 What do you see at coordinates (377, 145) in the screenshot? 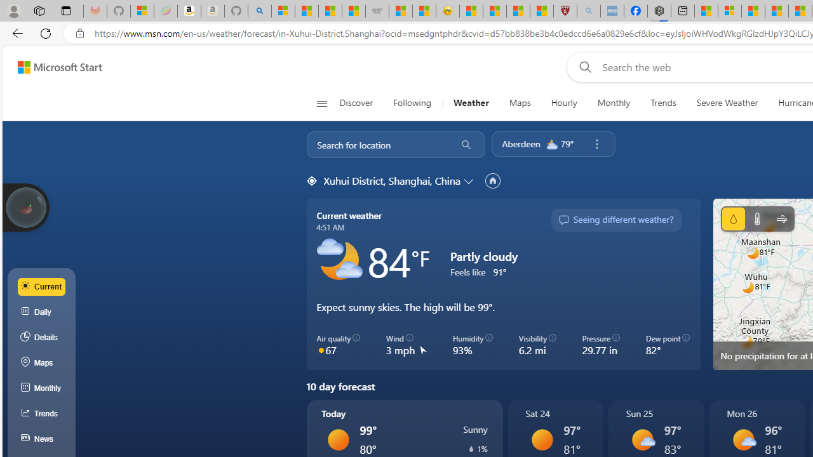
I see `Search for location` at bounding box center [377, 145].